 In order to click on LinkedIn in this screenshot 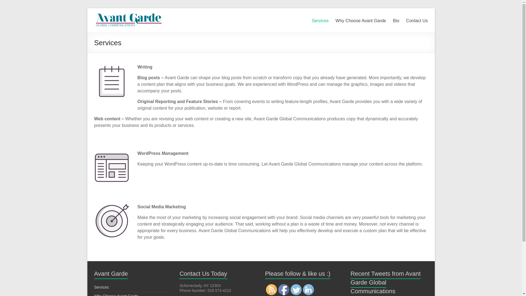, I will do `click(308, 289)`.